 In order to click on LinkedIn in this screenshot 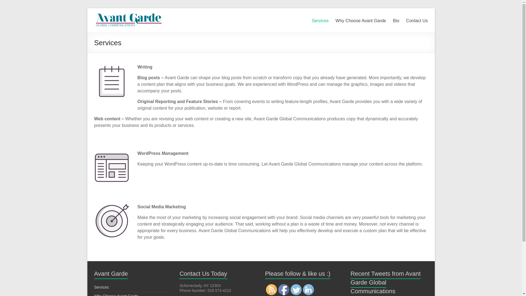, I will do `click(308, 289)`.